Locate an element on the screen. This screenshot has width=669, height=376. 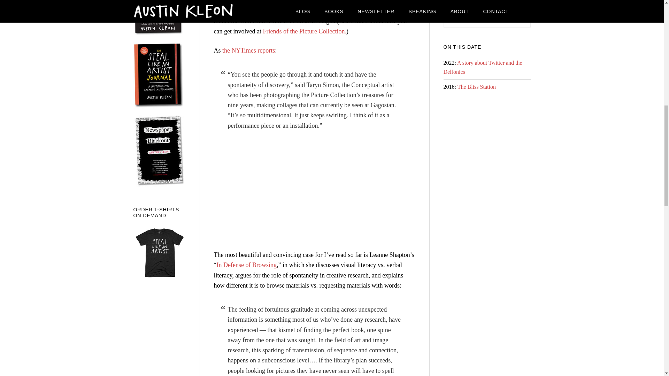
the NYTimes reports is located at coordinates (248, 50).